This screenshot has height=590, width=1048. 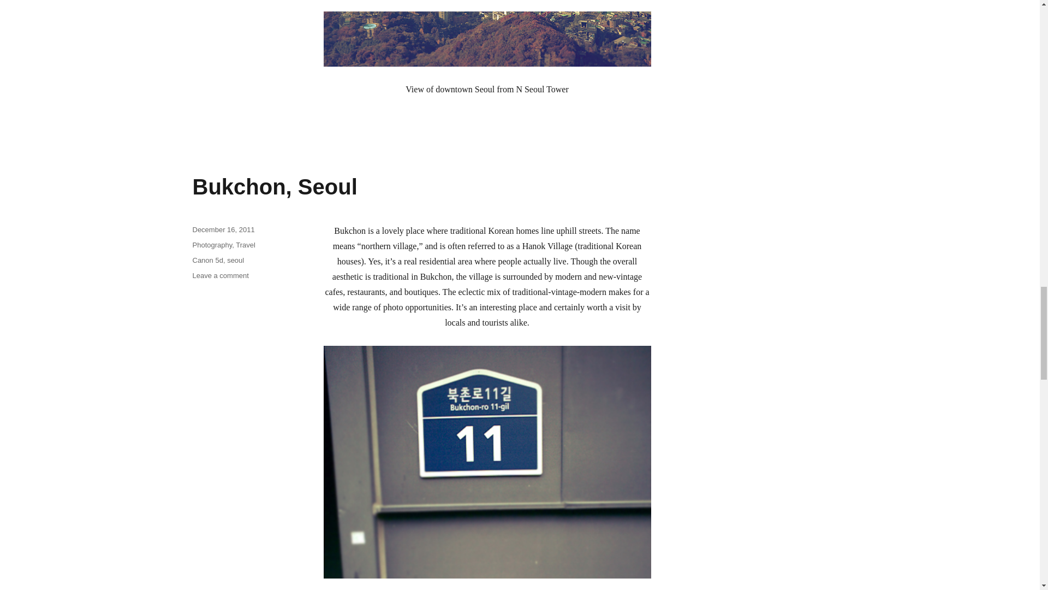 What do you see at coordinates (220, 275) in the screenshot?
I see `Travel` at bounding box center [220, 275].